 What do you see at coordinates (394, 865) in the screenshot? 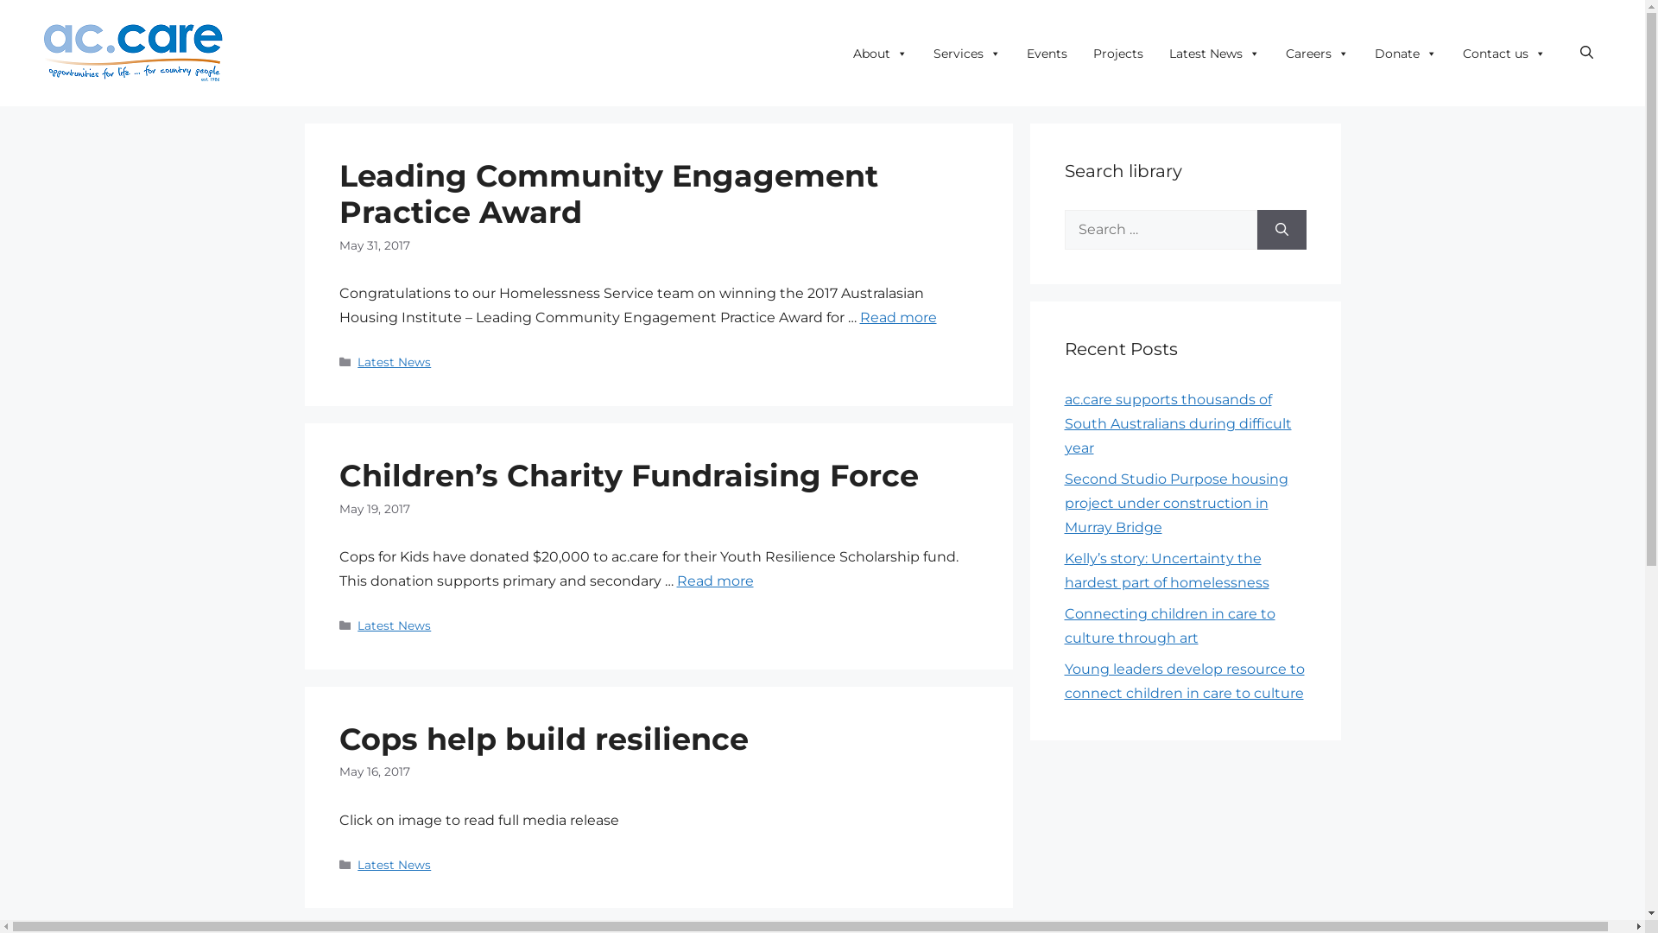
I see `Latest News` at bounding box center [394, 865].